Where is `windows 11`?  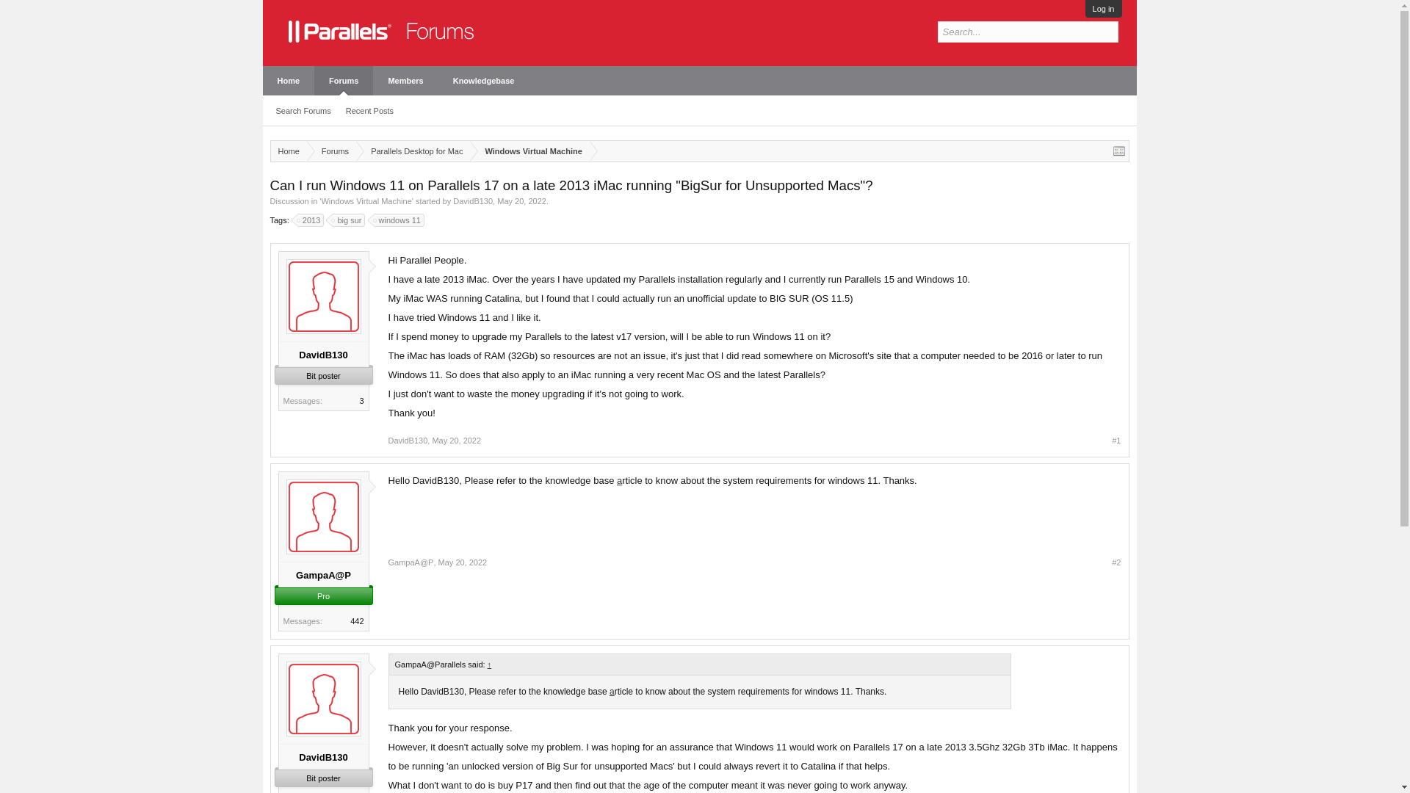
windows 11 is located at coordinates (399, 220).